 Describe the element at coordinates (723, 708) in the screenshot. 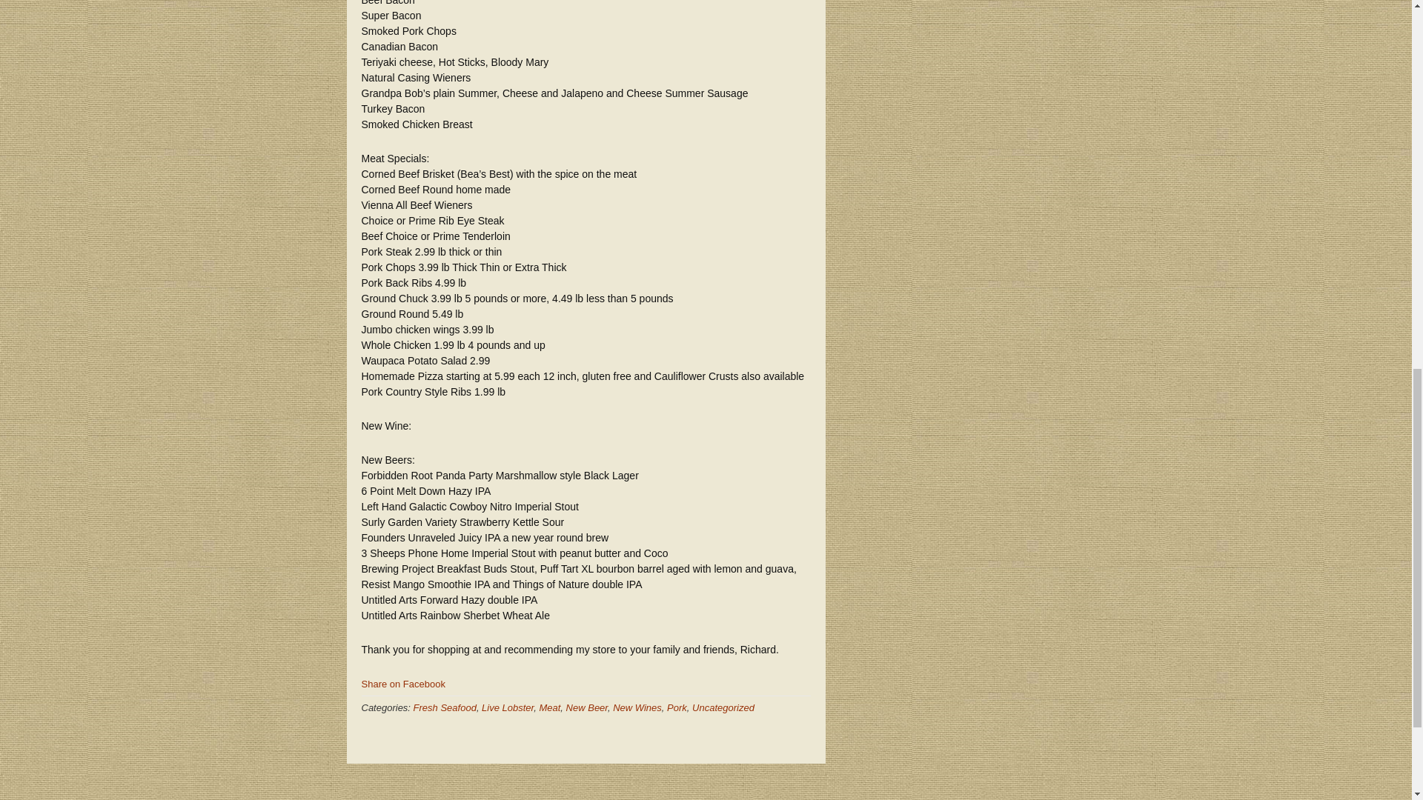

I see `Uncategorized` at that location.